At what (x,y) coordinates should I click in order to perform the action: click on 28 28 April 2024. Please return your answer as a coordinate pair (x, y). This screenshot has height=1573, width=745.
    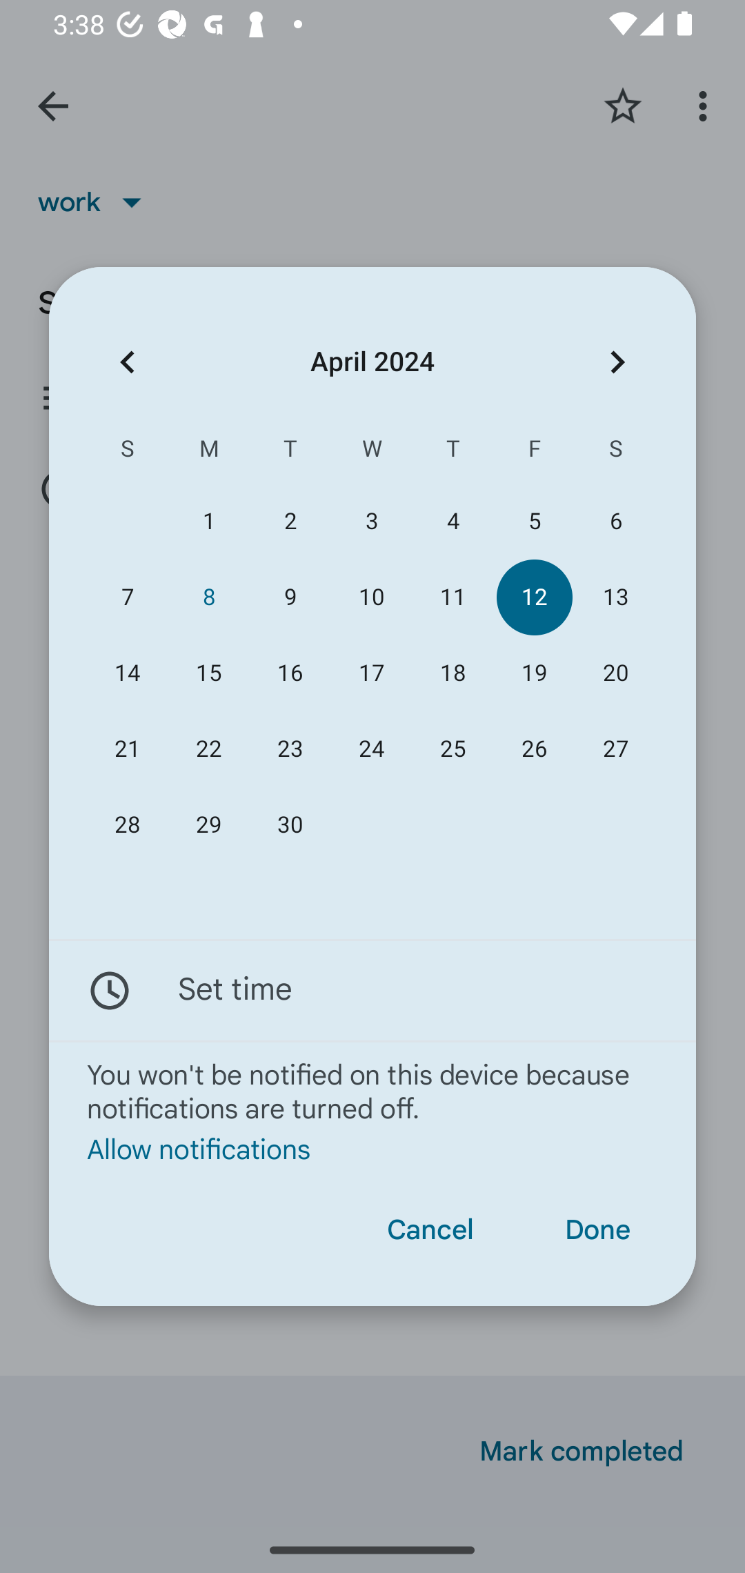
    Looking at the image, I should click on (128, 825).